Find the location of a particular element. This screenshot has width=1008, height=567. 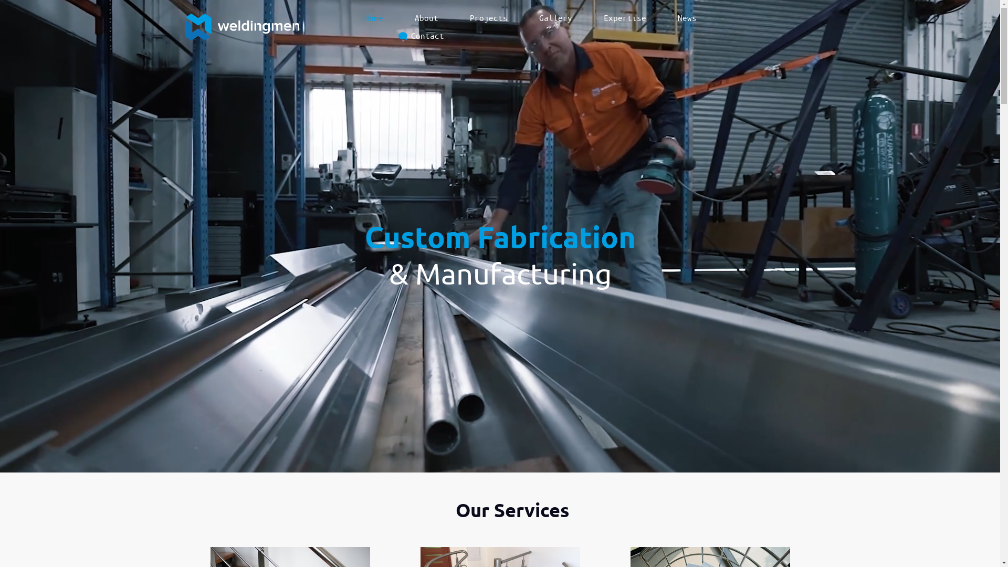

Home is located at coordinates (374, 18).